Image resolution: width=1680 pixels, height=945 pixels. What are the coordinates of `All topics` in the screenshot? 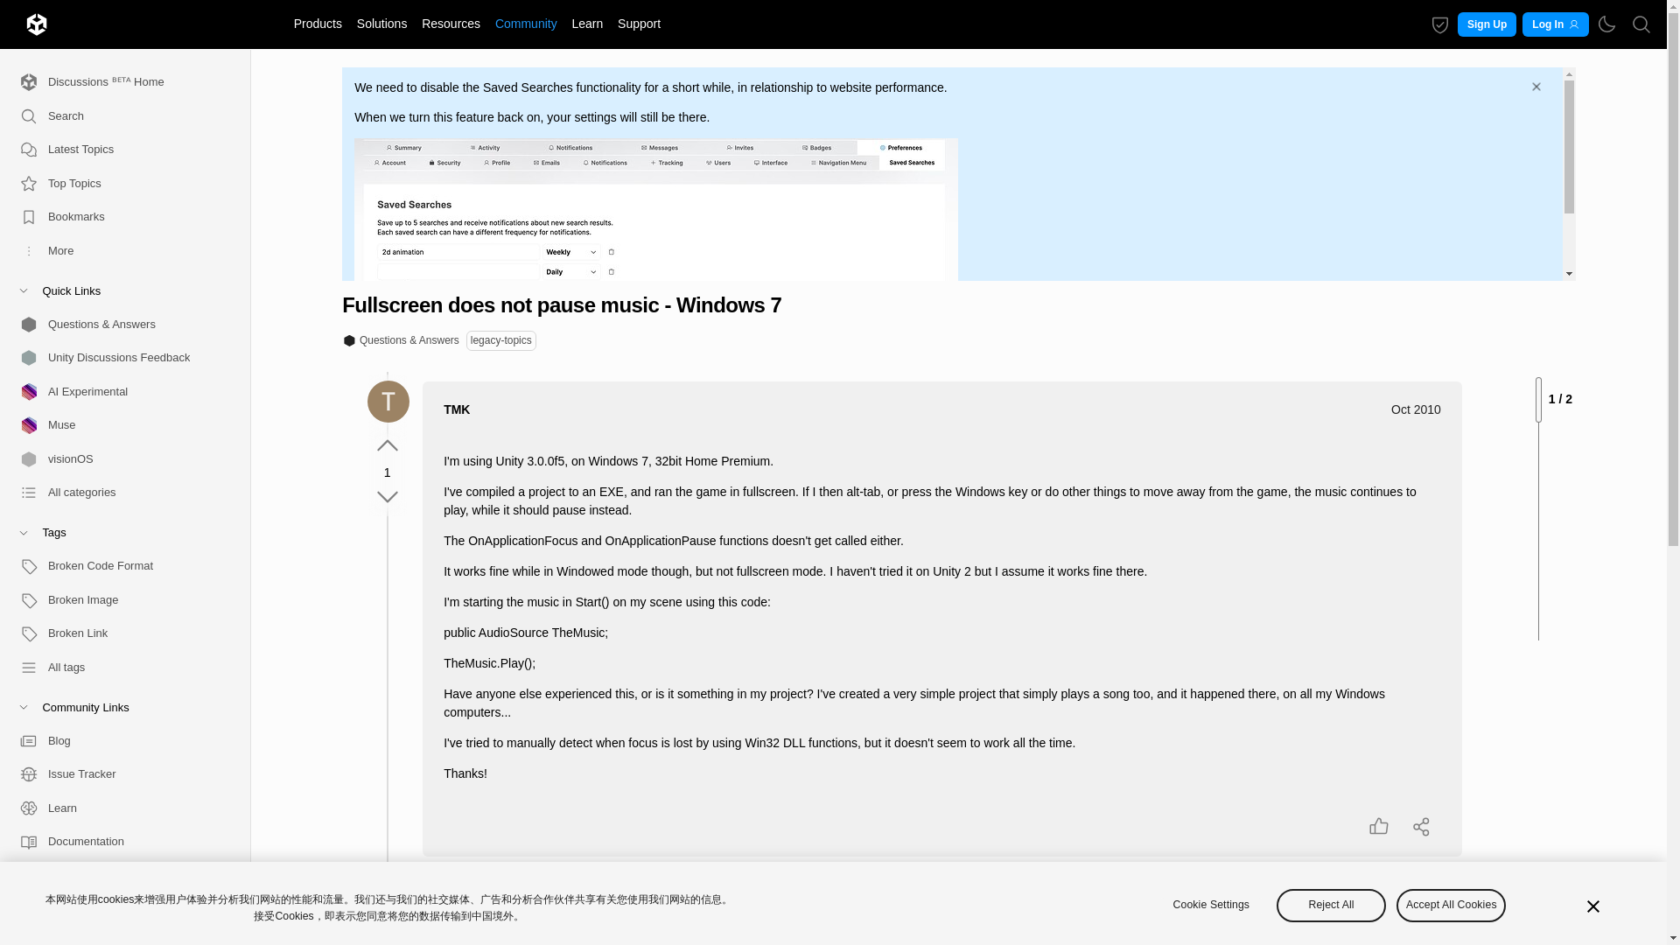 It's located at (118, 150).